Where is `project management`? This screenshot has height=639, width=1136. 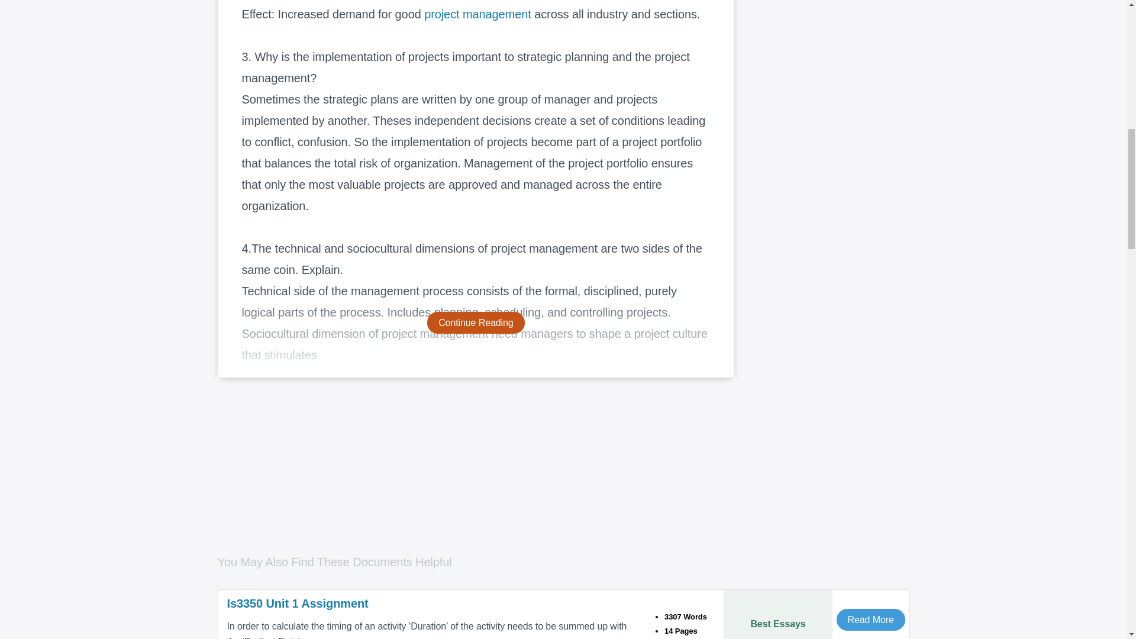 project management is located at coordinates (477, 14).